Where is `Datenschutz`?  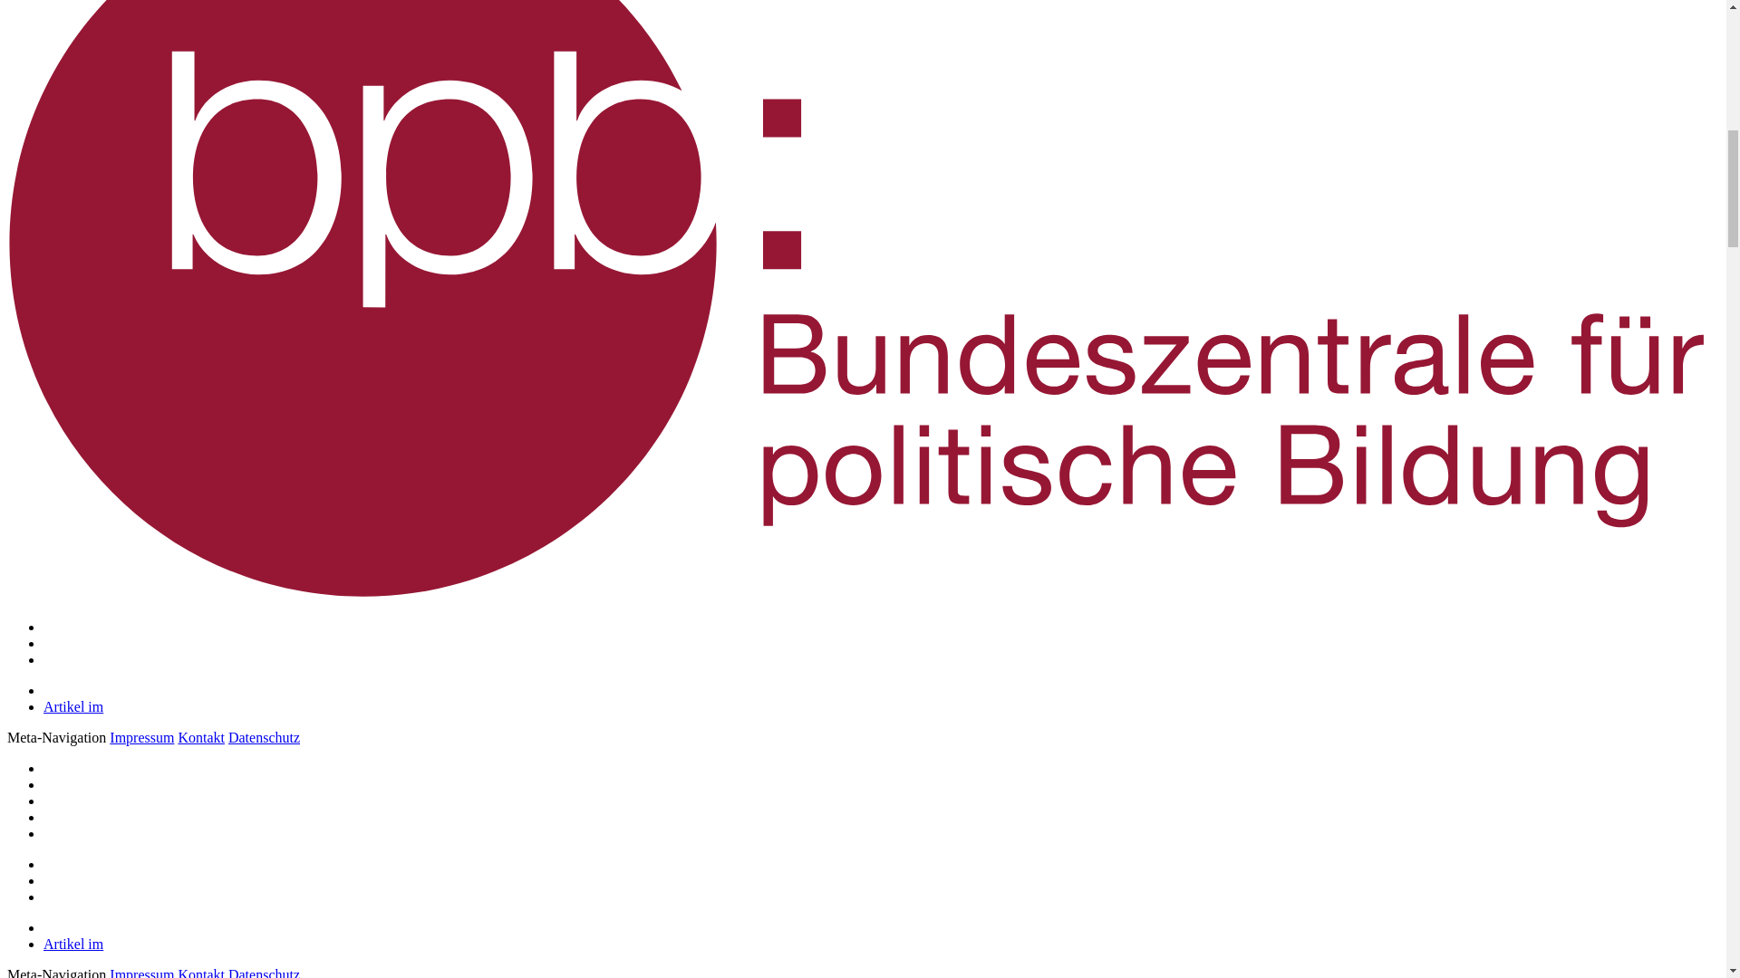
Datenschutz is located at coordinates (263, 737).